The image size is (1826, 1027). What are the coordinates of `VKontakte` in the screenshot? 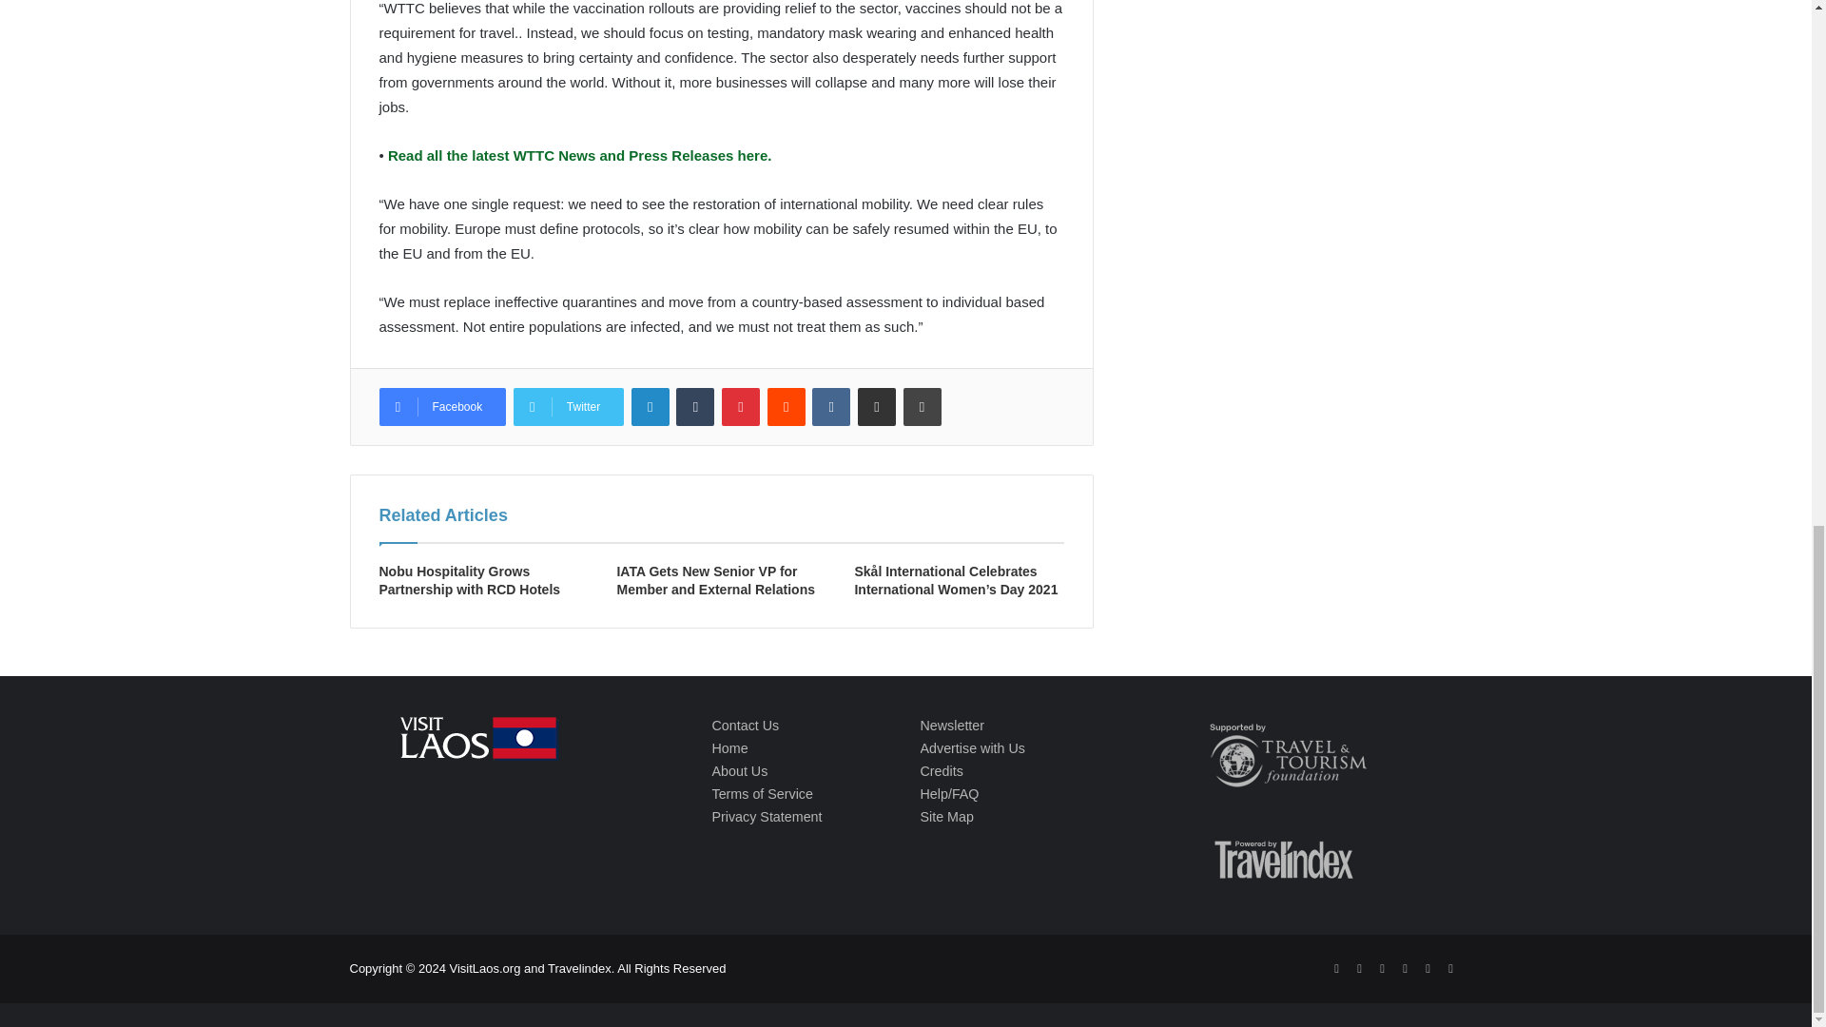 It's located at (831, 407).